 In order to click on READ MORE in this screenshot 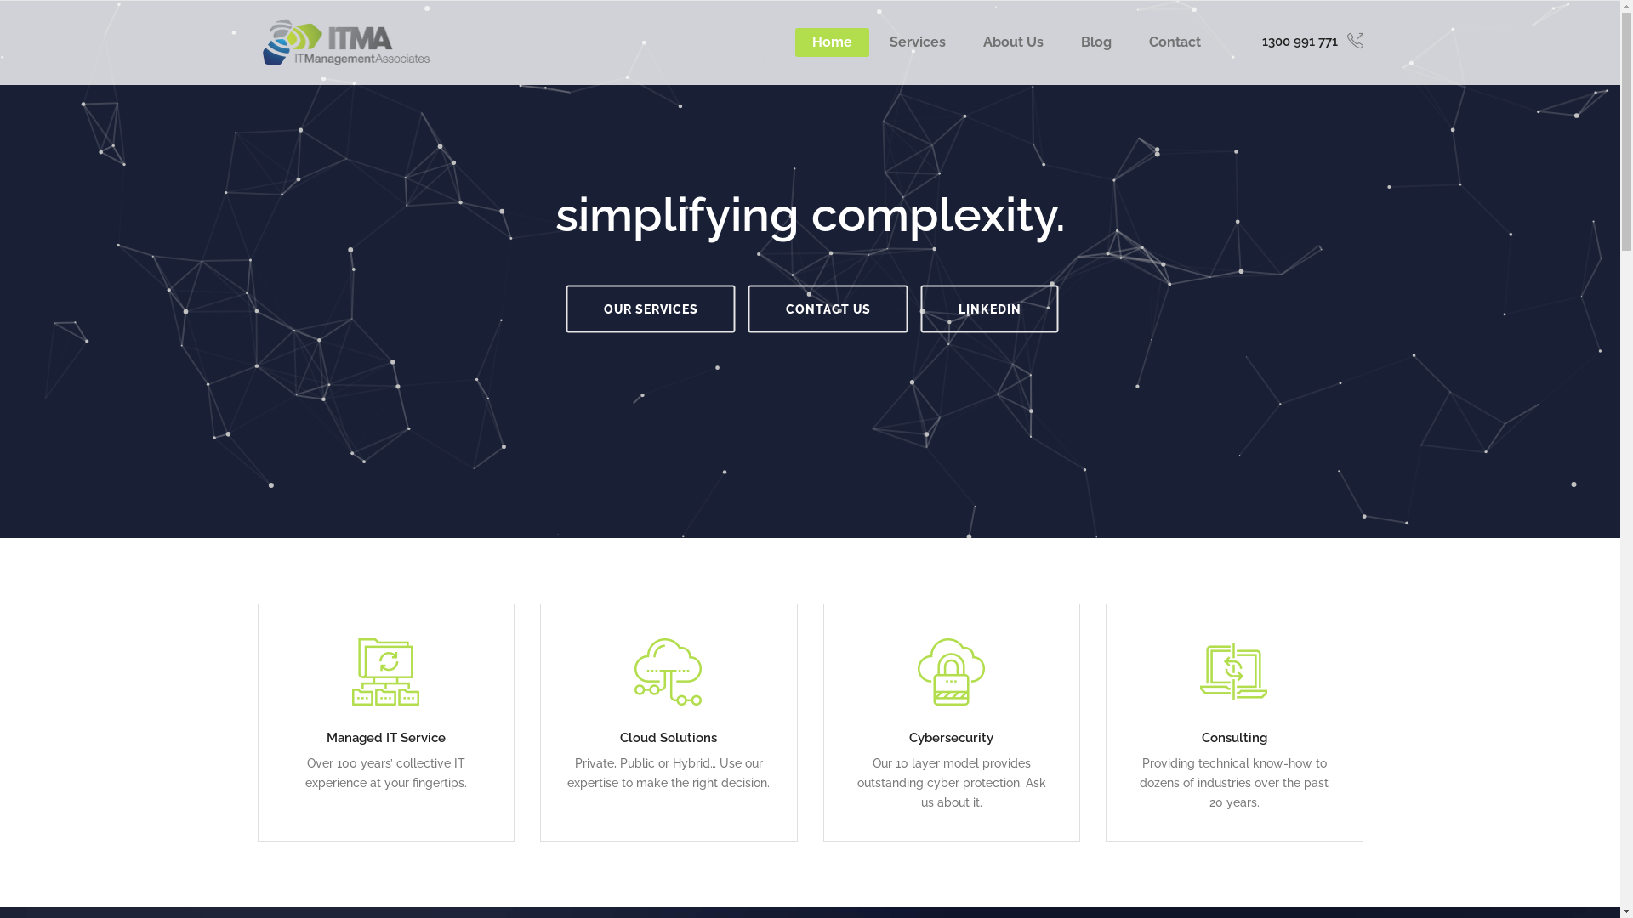, I will do `click(951, 722)`.